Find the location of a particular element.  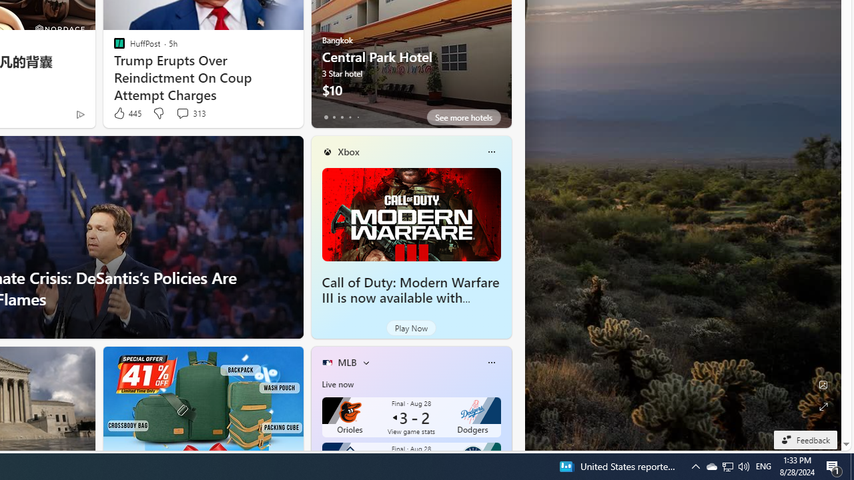

Xbox is located at coordinates (348, 151).